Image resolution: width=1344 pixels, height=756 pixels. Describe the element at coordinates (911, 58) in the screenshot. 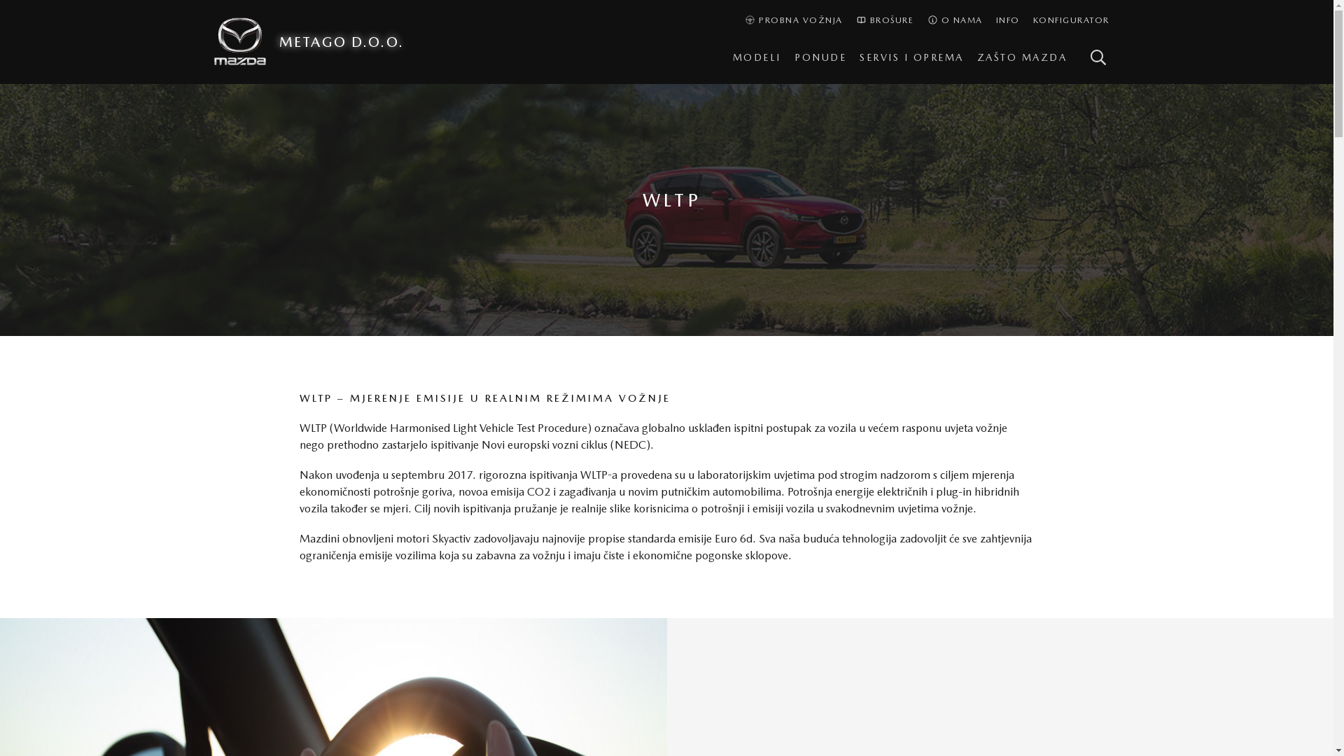

I see `SERVIS I OPREMA` at that location.